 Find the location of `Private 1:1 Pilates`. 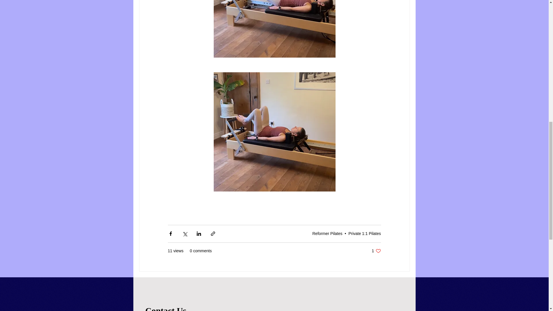

Private 1:1 Pilates is located at coordinates (376, 251).